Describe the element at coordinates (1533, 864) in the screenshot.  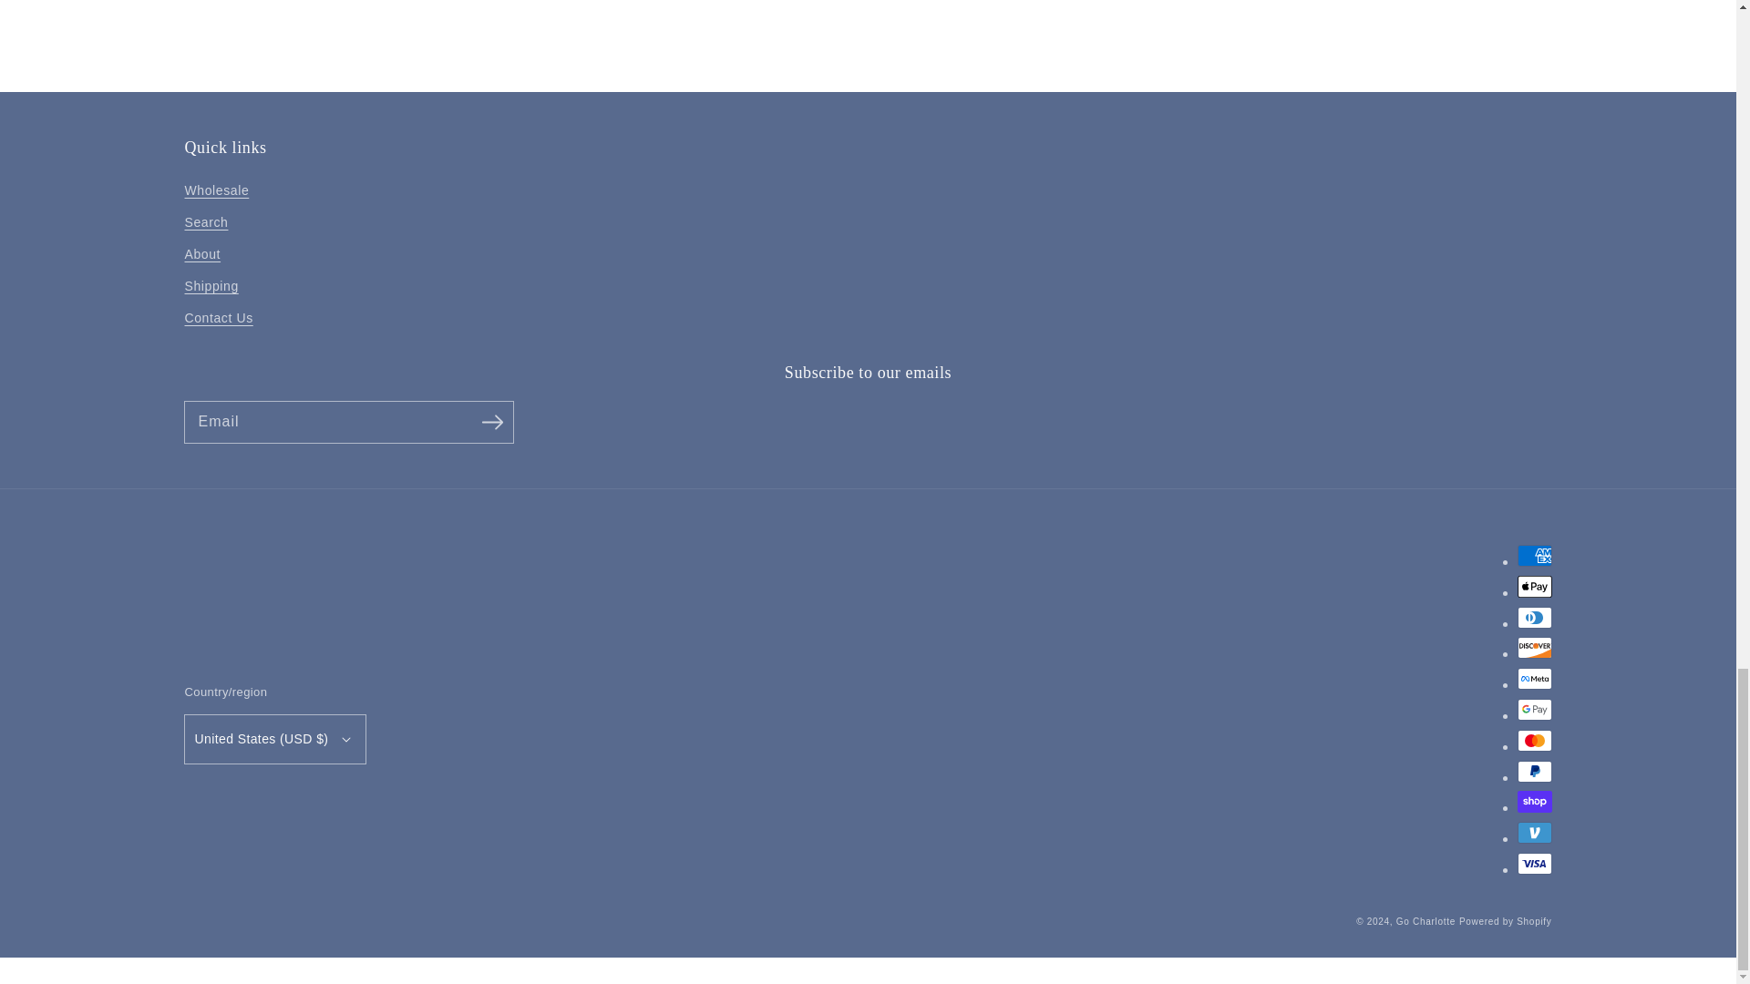
I see `Visa` at that location.